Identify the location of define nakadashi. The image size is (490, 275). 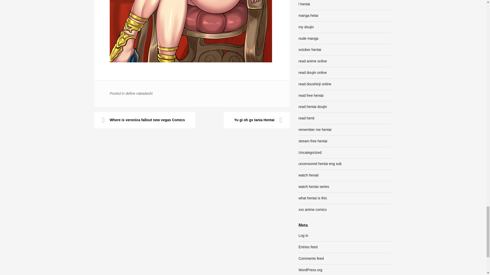
(139, 93).